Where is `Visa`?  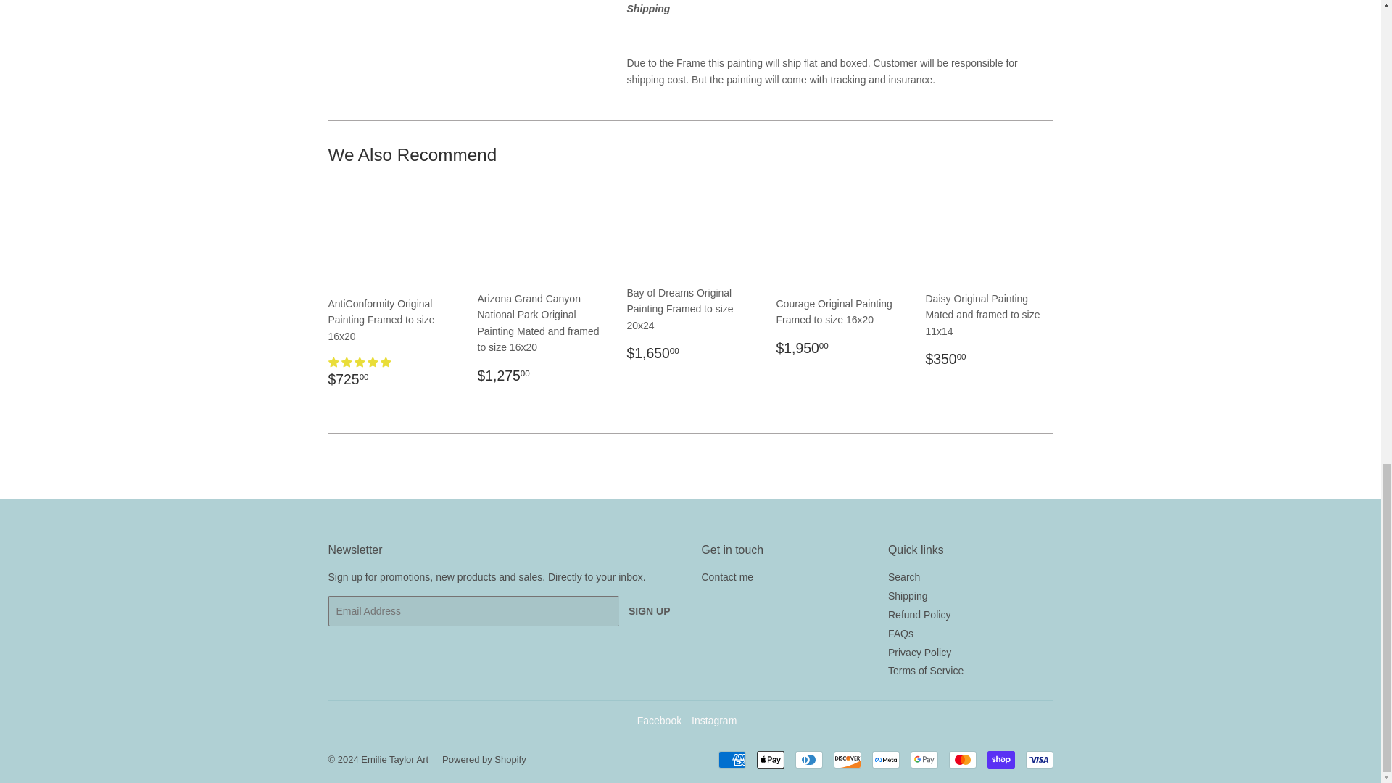 Visa is located at coordinates (1038, 759).